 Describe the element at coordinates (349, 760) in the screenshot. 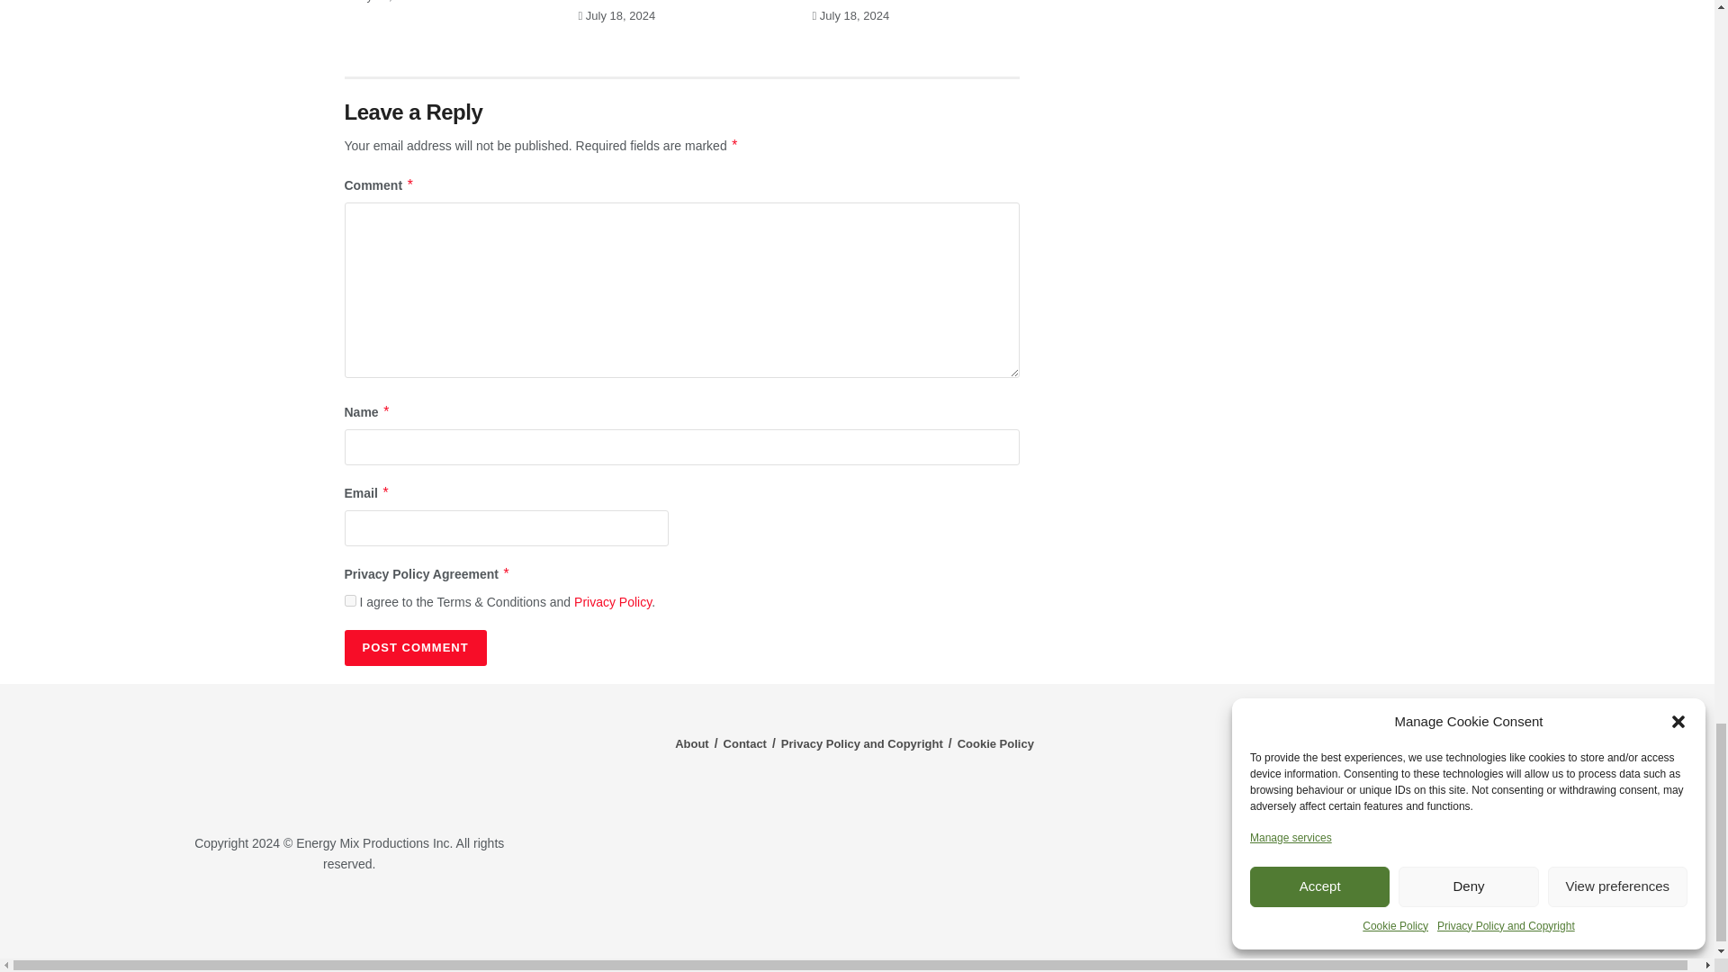

I see `tem-logo-2024` at that location.